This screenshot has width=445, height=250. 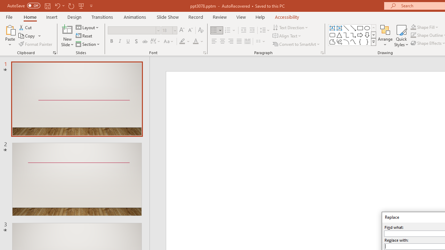 I want to click on Align Left, so click(x=214, y=42).